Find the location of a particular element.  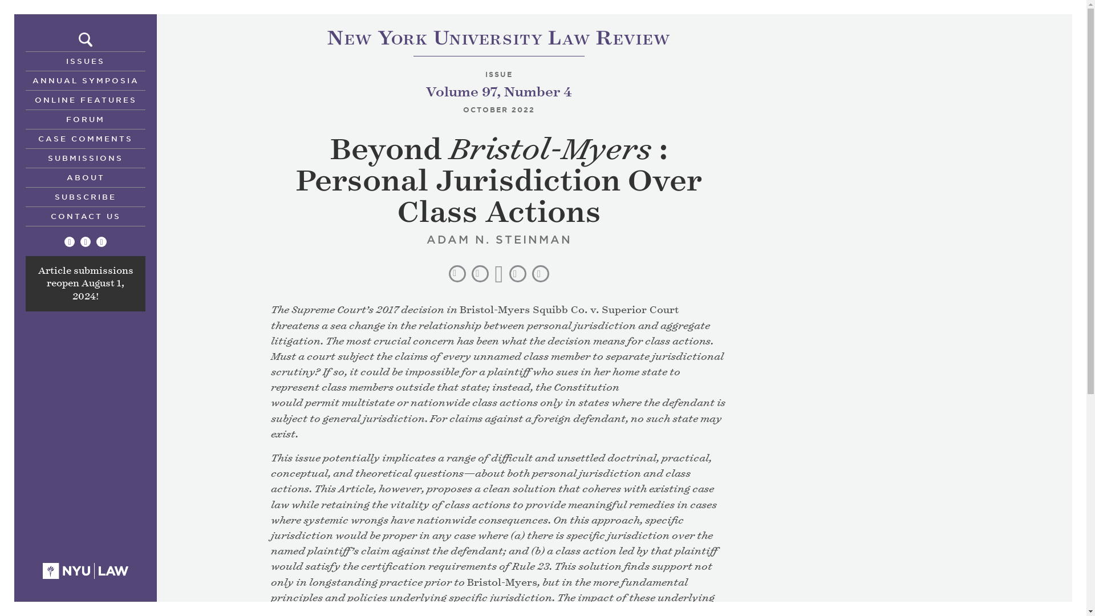

ABOUT is located at coordinates (86, 177).